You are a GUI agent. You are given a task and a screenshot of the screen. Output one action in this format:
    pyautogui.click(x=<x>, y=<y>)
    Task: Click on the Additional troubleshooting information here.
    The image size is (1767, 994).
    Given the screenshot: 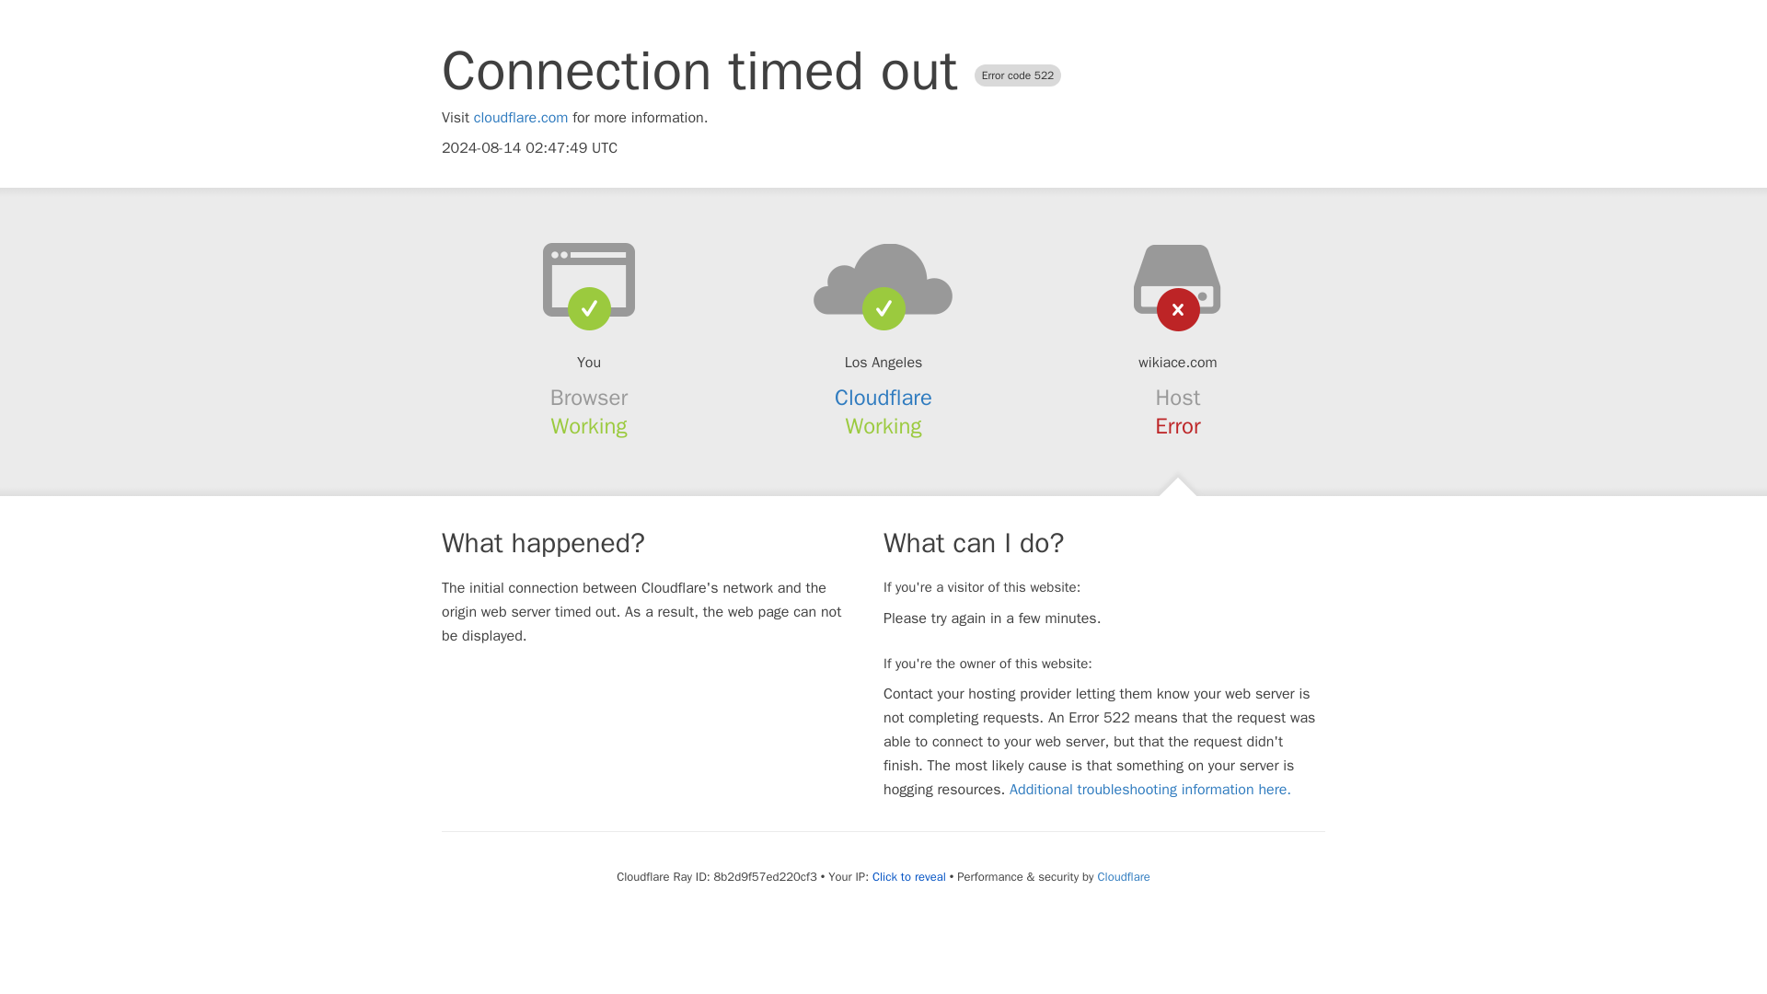 What is the action you would take?
    pyautogui.click(x=1150, y=790)
    